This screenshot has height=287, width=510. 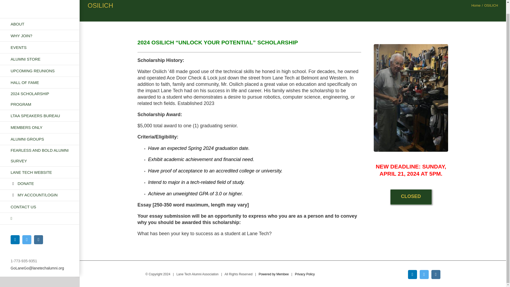 What do you see at coordinates (40, 59) in the screenshot?
I see `ALUMNI STORE` at bounding box center [40, 59].